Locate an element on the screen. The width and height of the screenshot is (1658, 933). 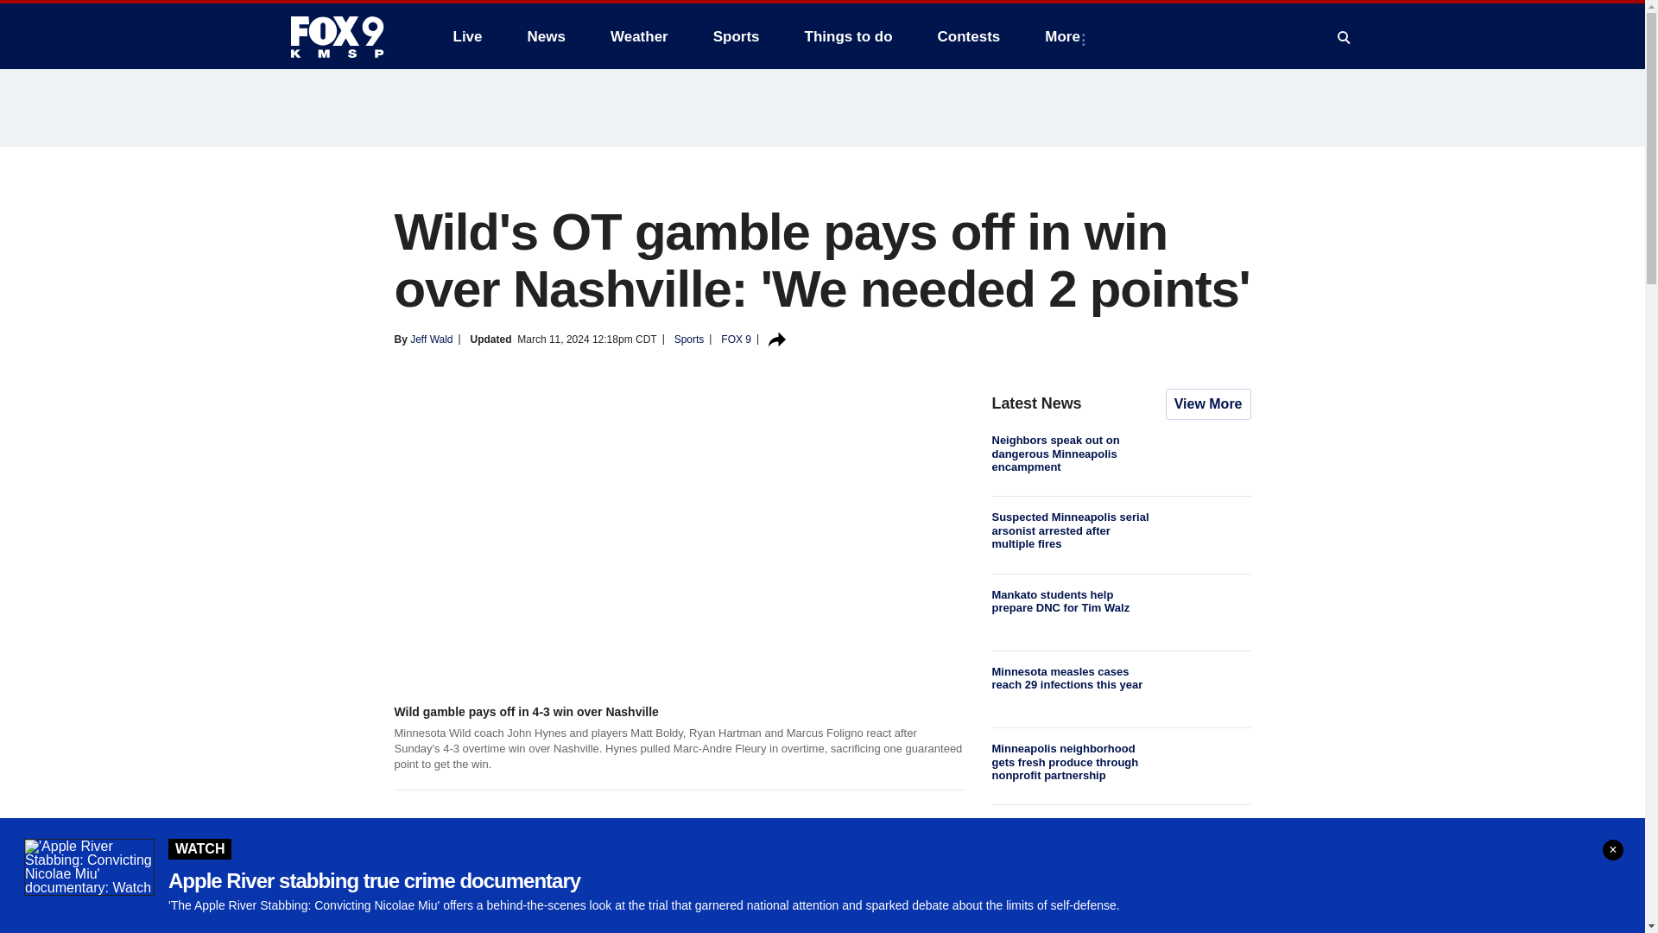
Contests is located at coordinates (969, 36).